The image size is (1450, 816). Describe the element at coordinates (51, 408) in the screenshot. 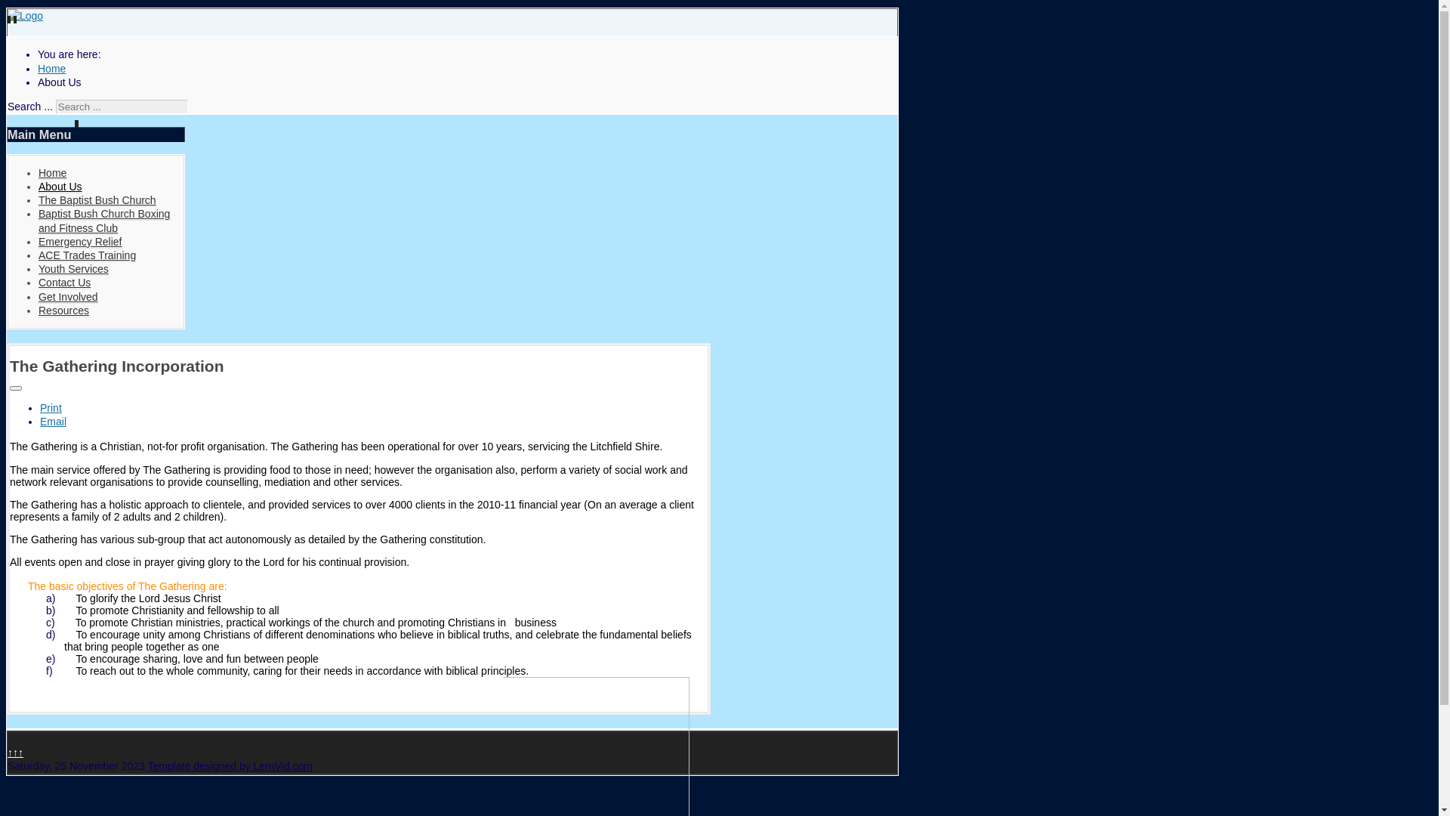

I see `Print` at that location.